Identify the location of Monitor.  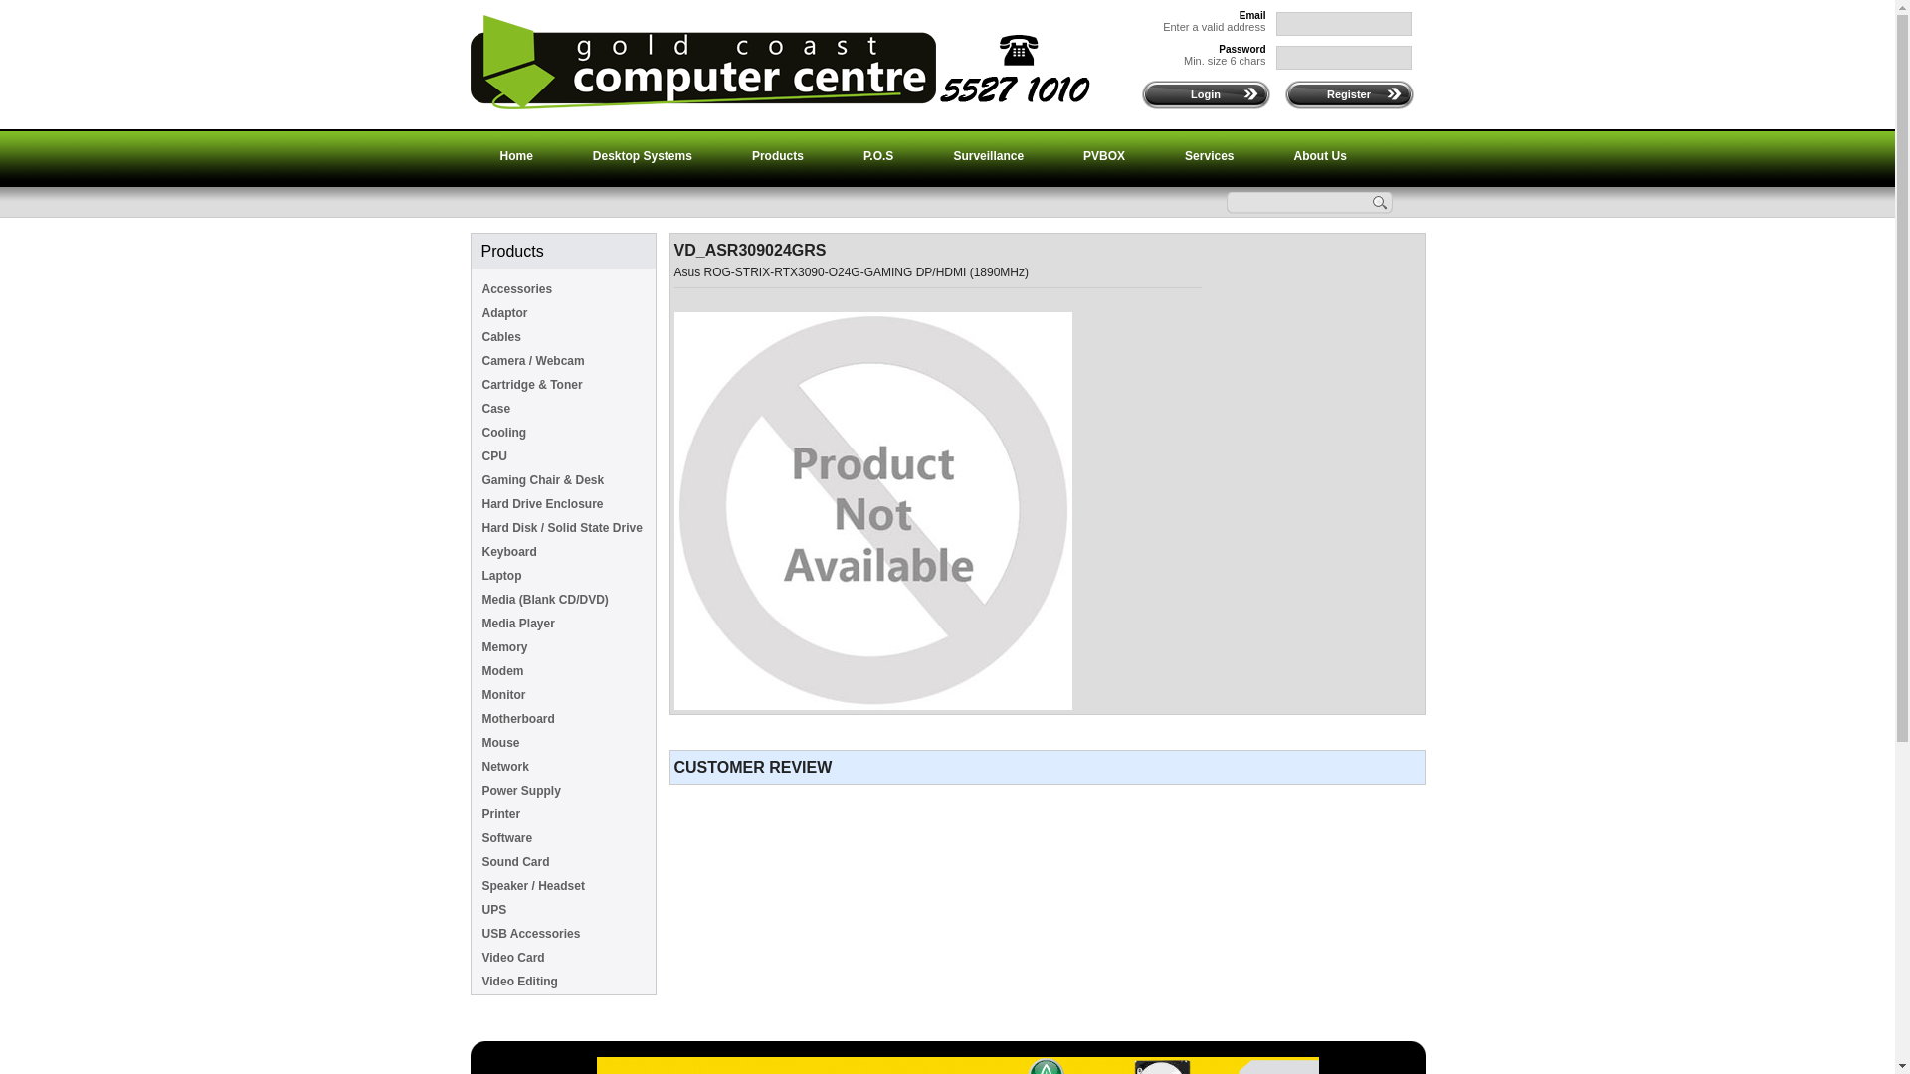
(567, 695).